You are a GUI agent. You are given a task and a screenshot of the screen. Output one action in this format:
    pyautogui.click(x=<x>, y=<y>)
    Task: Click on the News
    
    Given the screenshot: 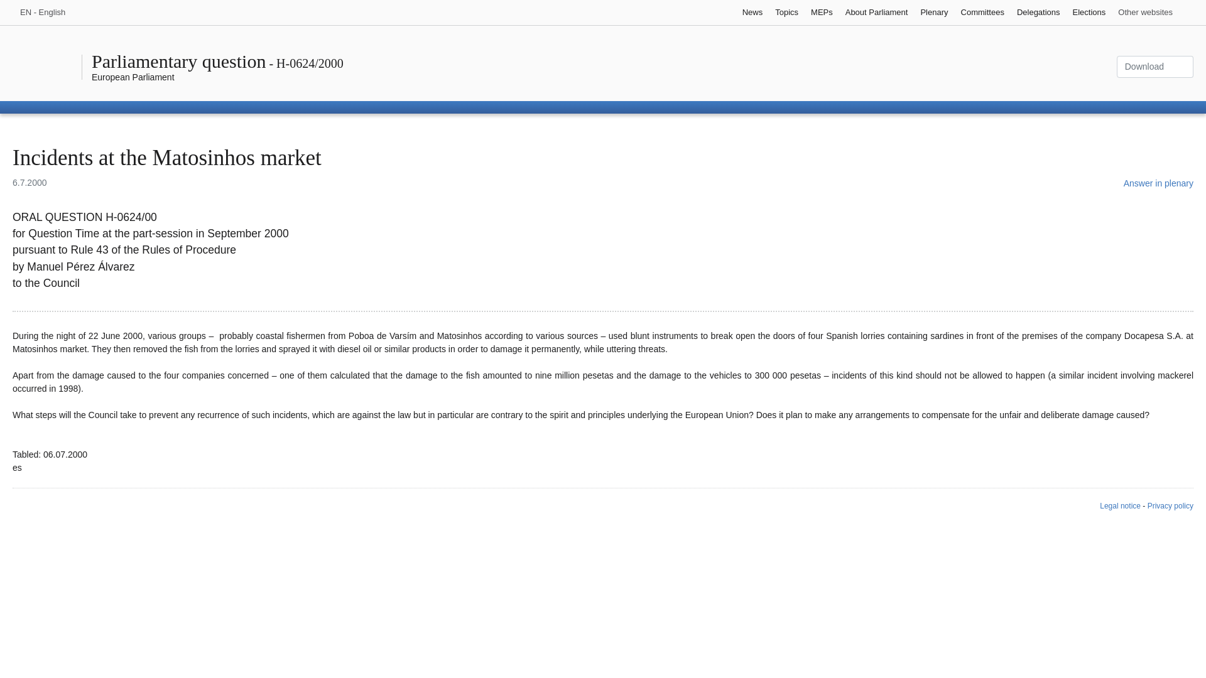 What is the action you would take?
    pyautogui.click(x=752, y=13)
    